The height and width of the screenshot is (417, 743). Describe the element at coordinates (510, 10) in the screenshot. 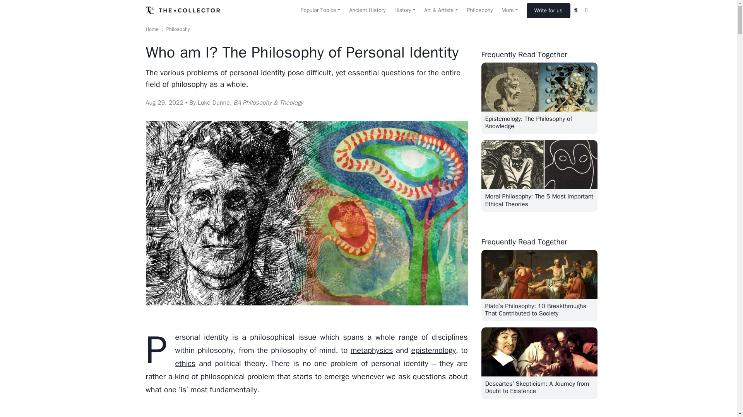

I see `More` at that location.